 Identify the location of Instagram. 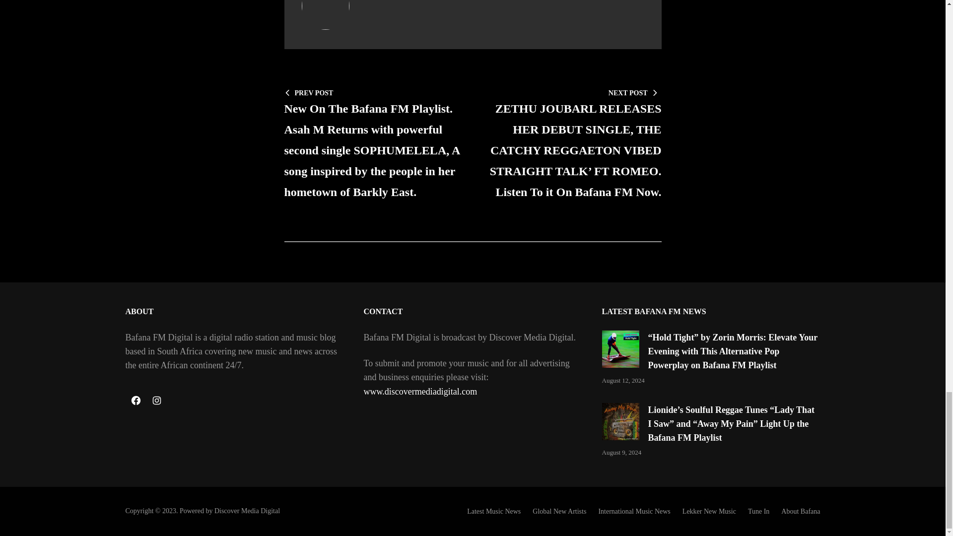
(156, 401).